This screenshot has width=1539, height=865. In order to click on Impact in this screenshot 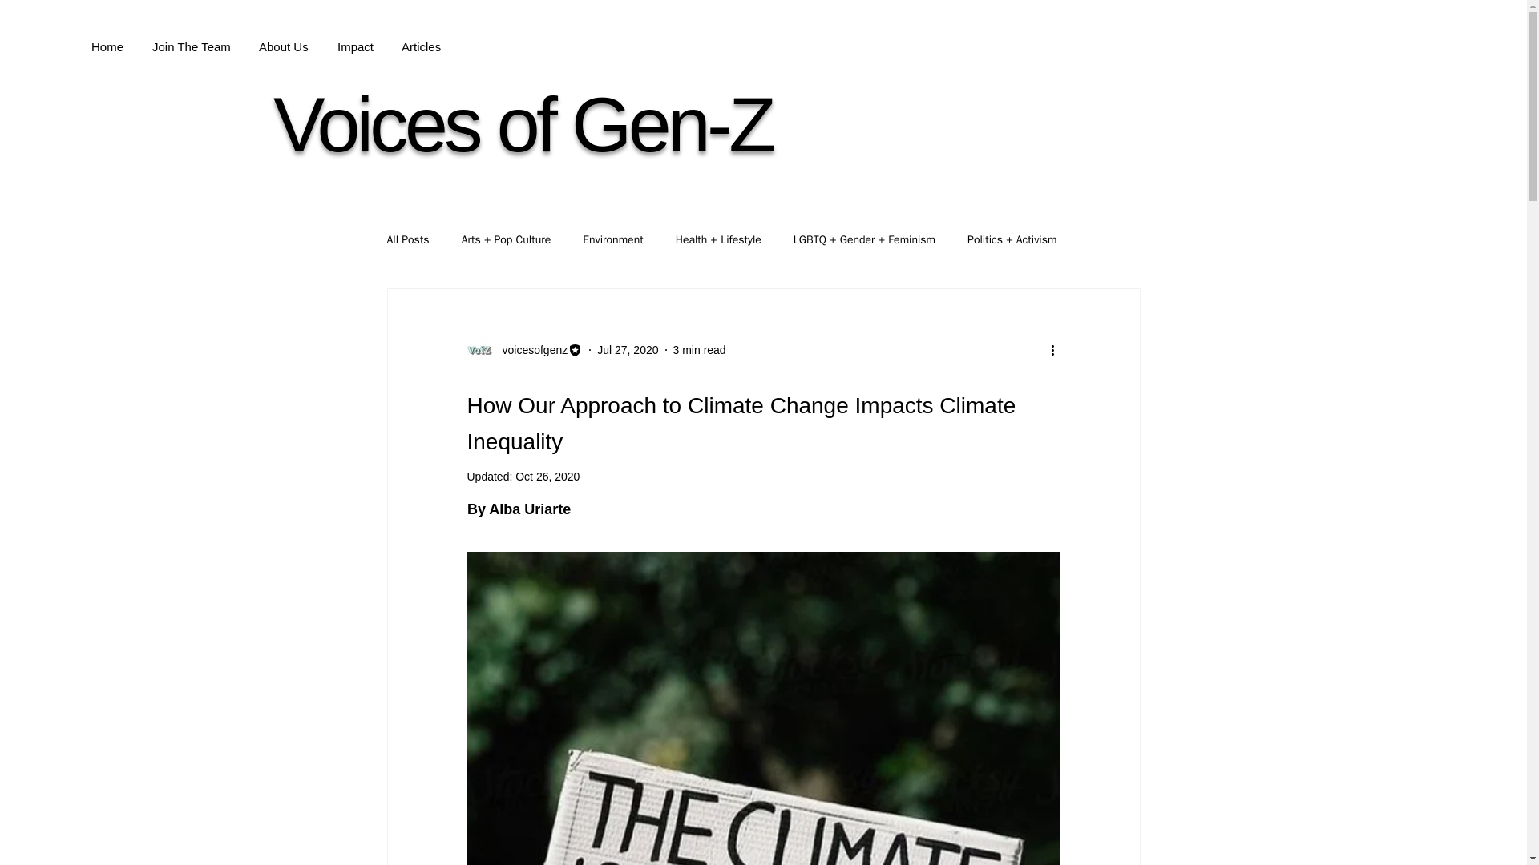, I will do `click(355, 39)`.